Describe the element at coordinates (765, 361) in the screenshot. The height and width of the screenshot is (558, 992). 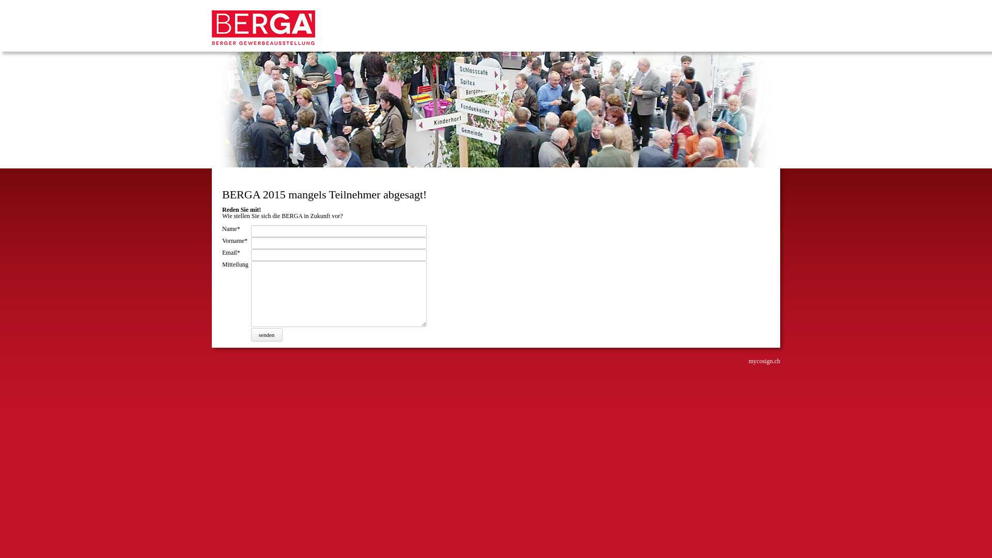
I see `mycosign.ch` at that location.